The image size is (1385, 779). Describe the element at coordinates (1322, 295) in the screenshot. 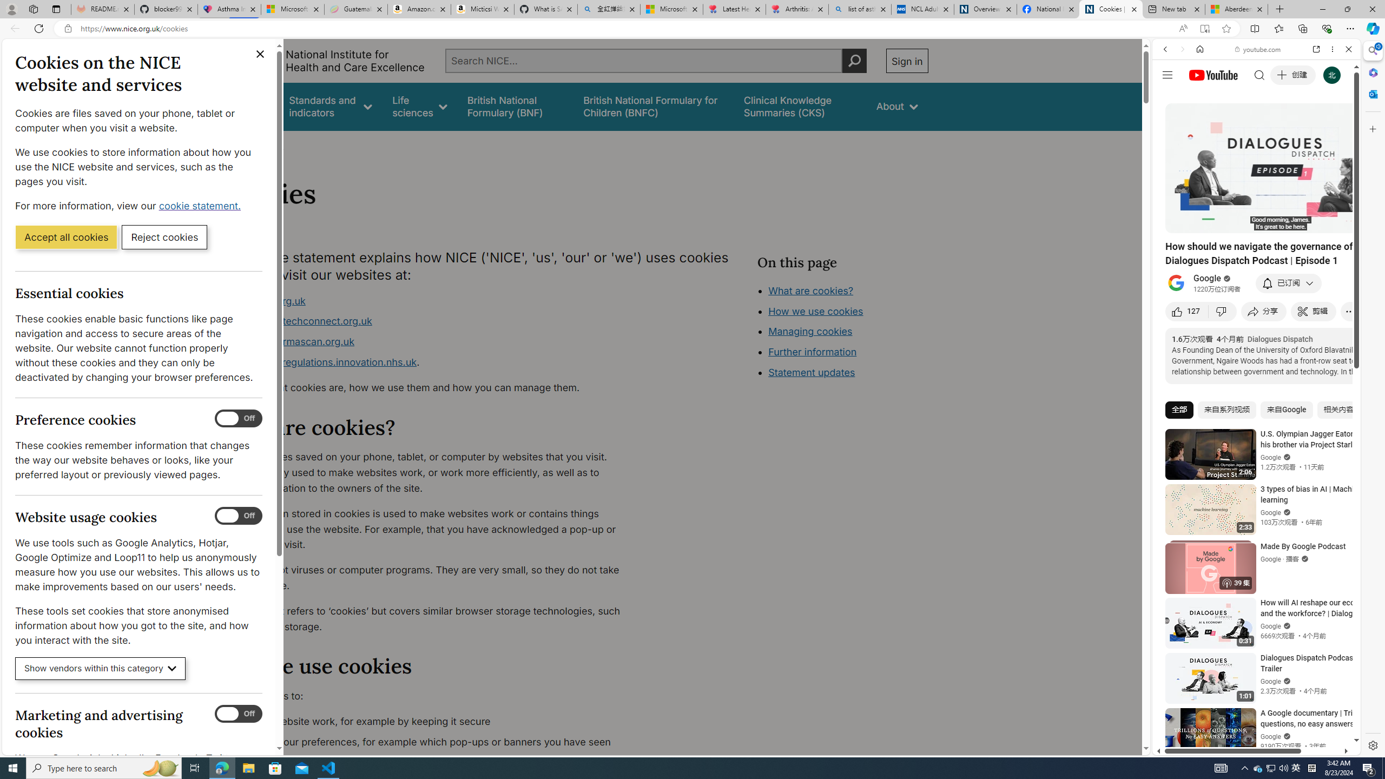

I see `Show More Music` at that location.